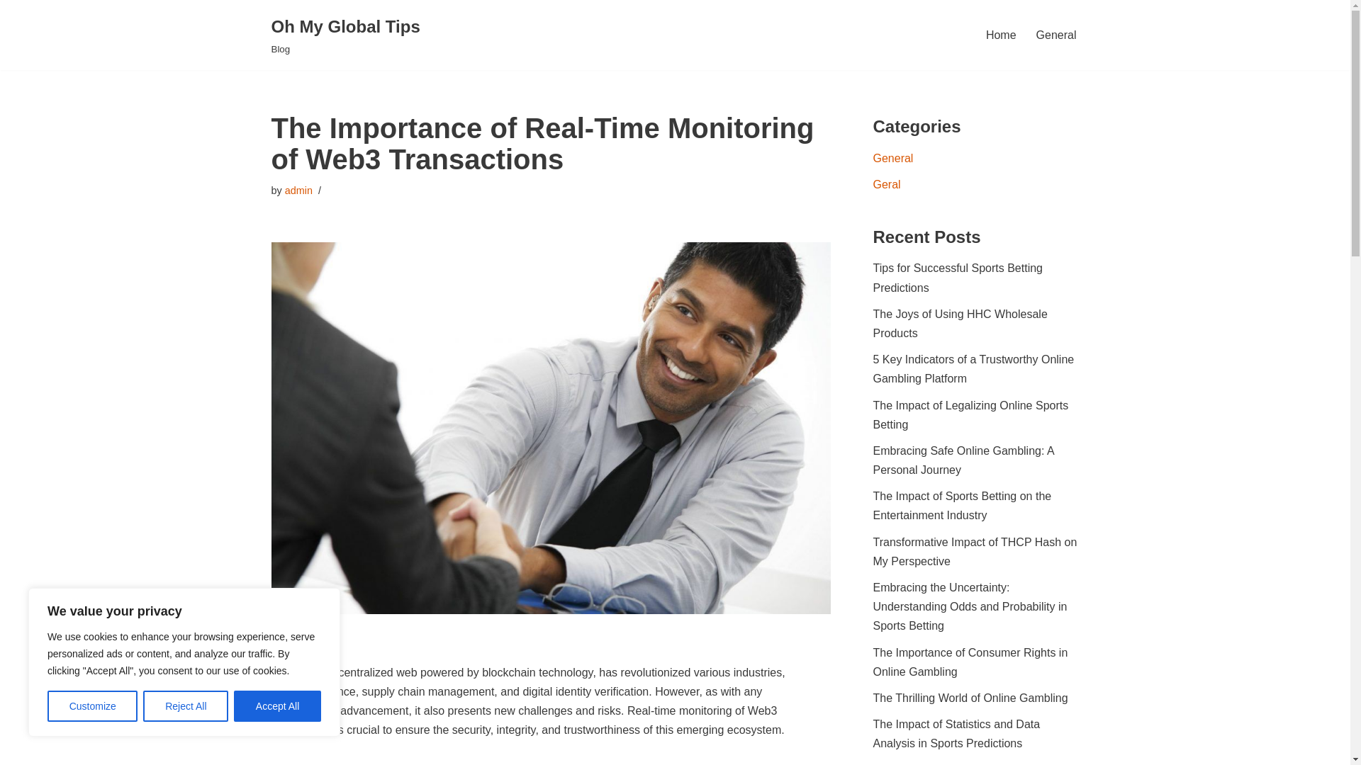  I want to click on General, so click(893, 158).